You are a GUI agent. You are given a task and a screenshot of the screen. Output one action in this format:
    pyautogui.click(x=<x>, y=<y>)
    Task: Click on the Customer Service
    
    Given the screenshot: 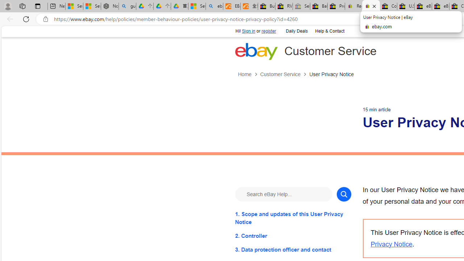 What is the action you would take?
    pyautogui.click(x=280, y=74)
    